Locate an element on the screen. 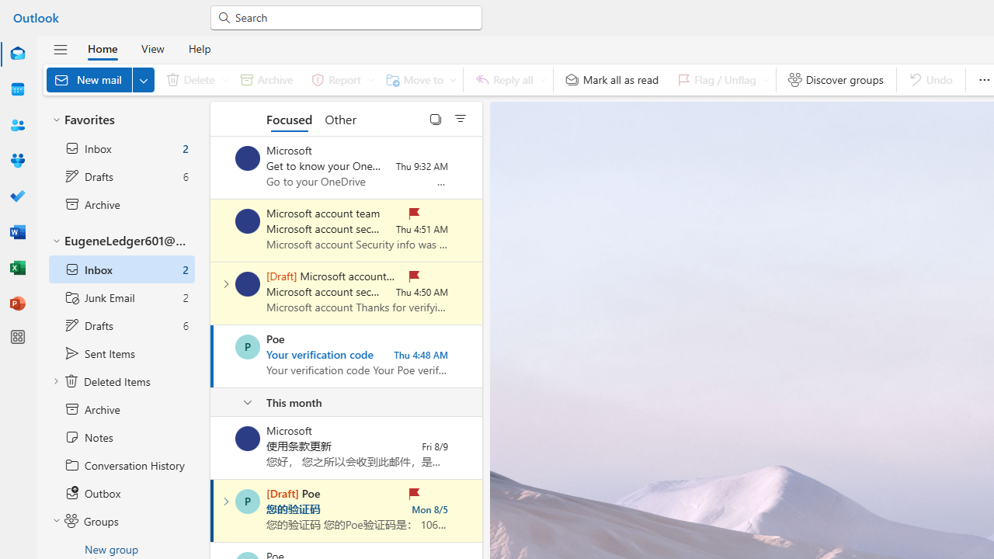  Select a conversation is located at coordinates (248, 502).